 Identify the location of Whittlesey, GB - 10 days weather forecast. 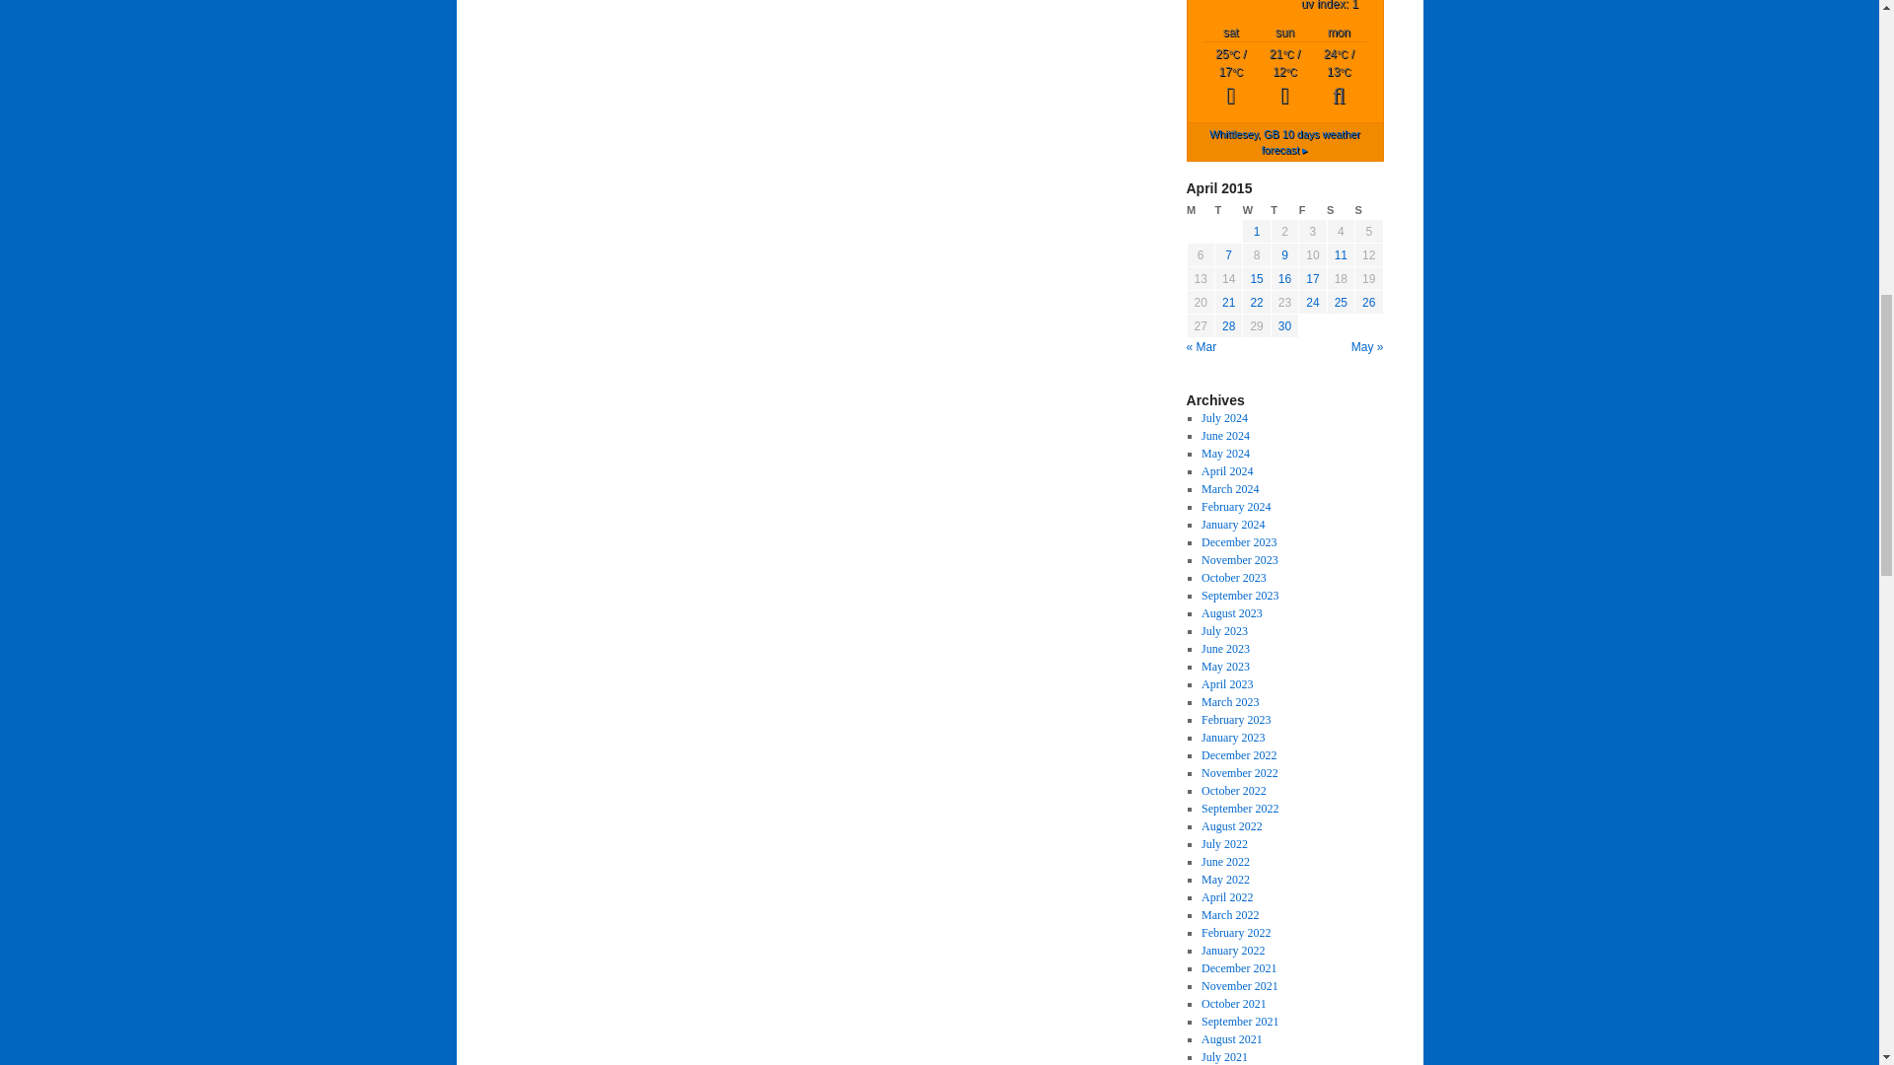
(1284, 141).